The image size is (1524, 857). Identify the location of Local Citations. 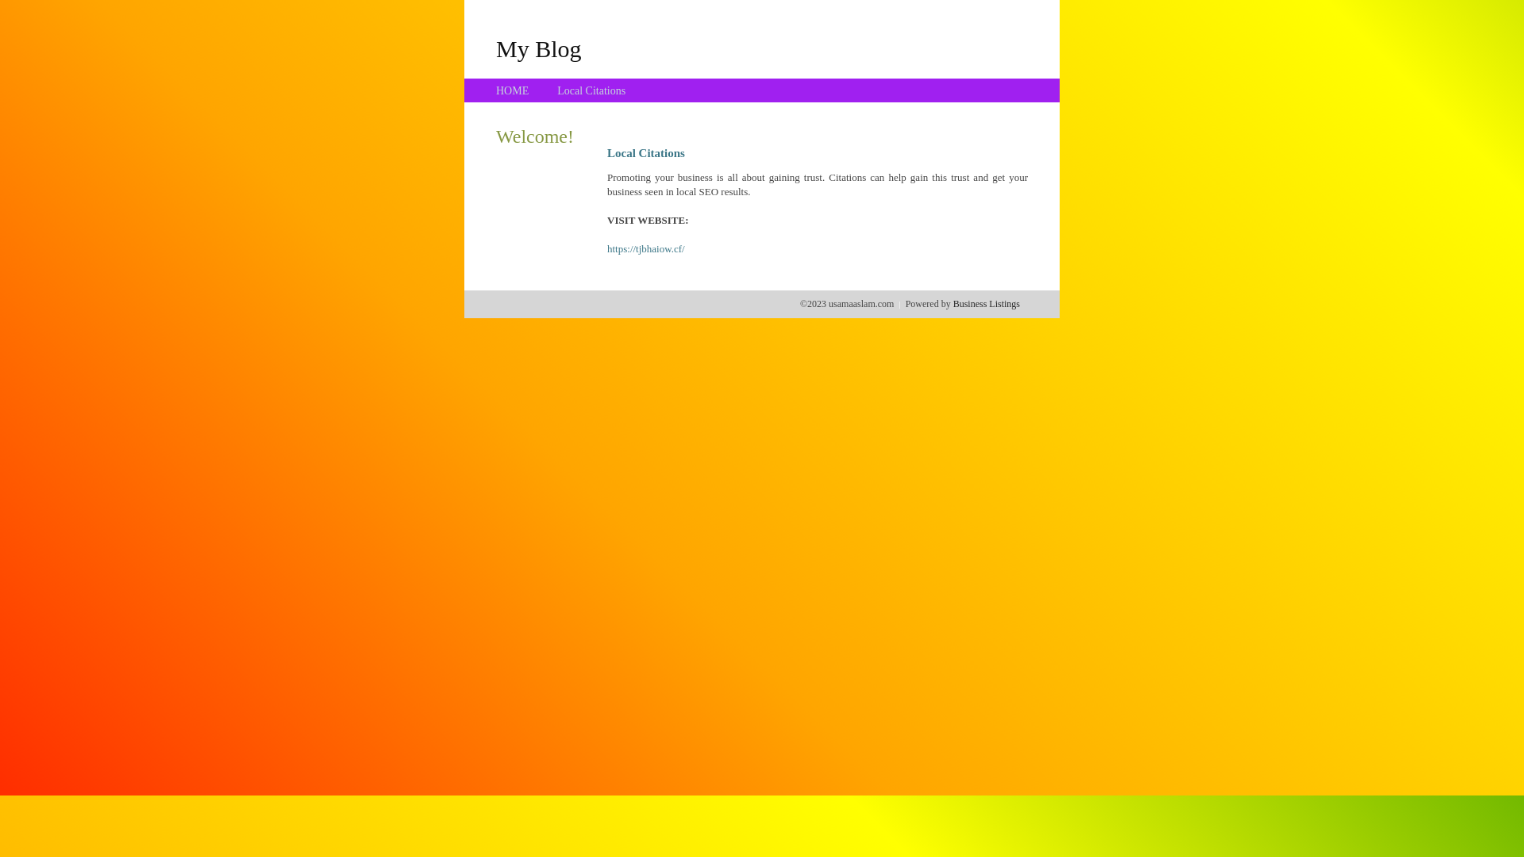
(591, 90).